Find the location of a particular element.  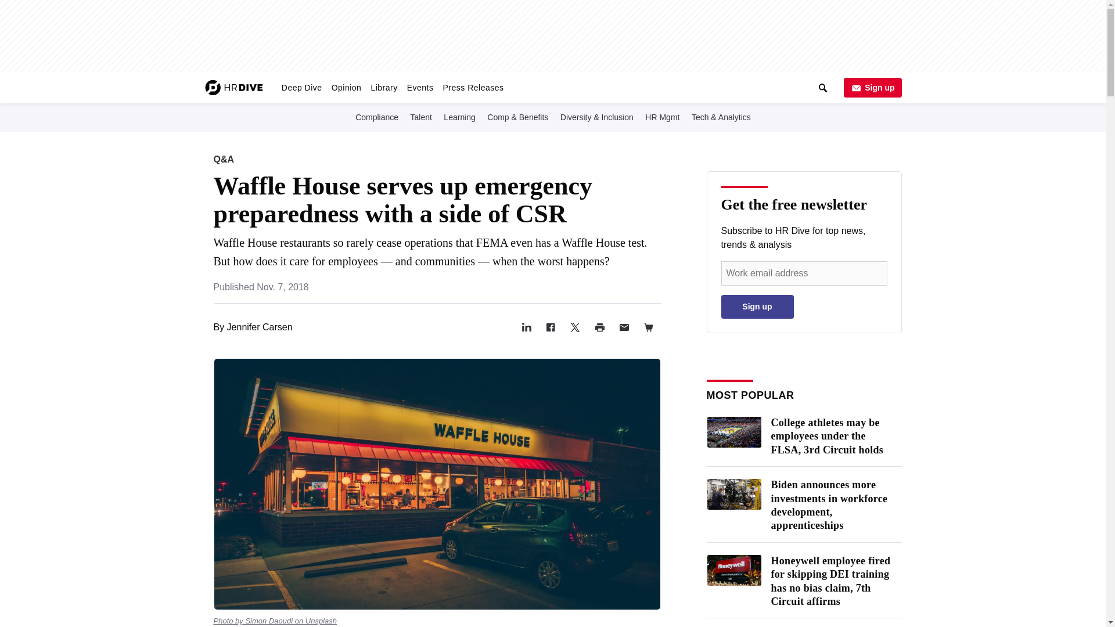

Talent is located at coordinates (421, 117).